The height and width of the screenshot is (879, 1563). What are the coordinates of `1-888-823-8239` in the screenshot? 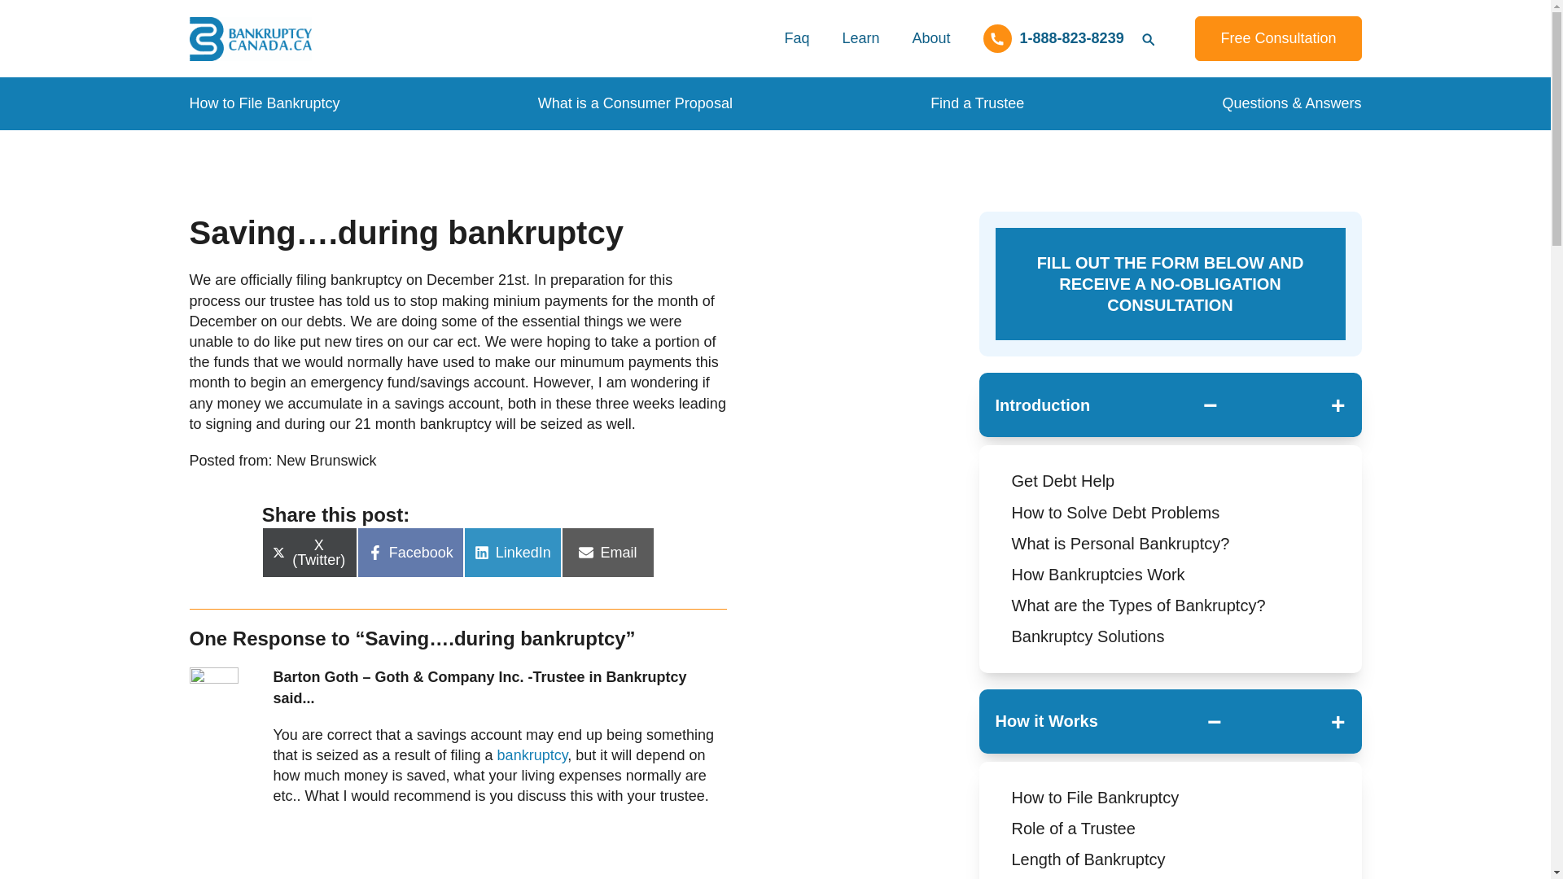 It's located at (1053, 38).